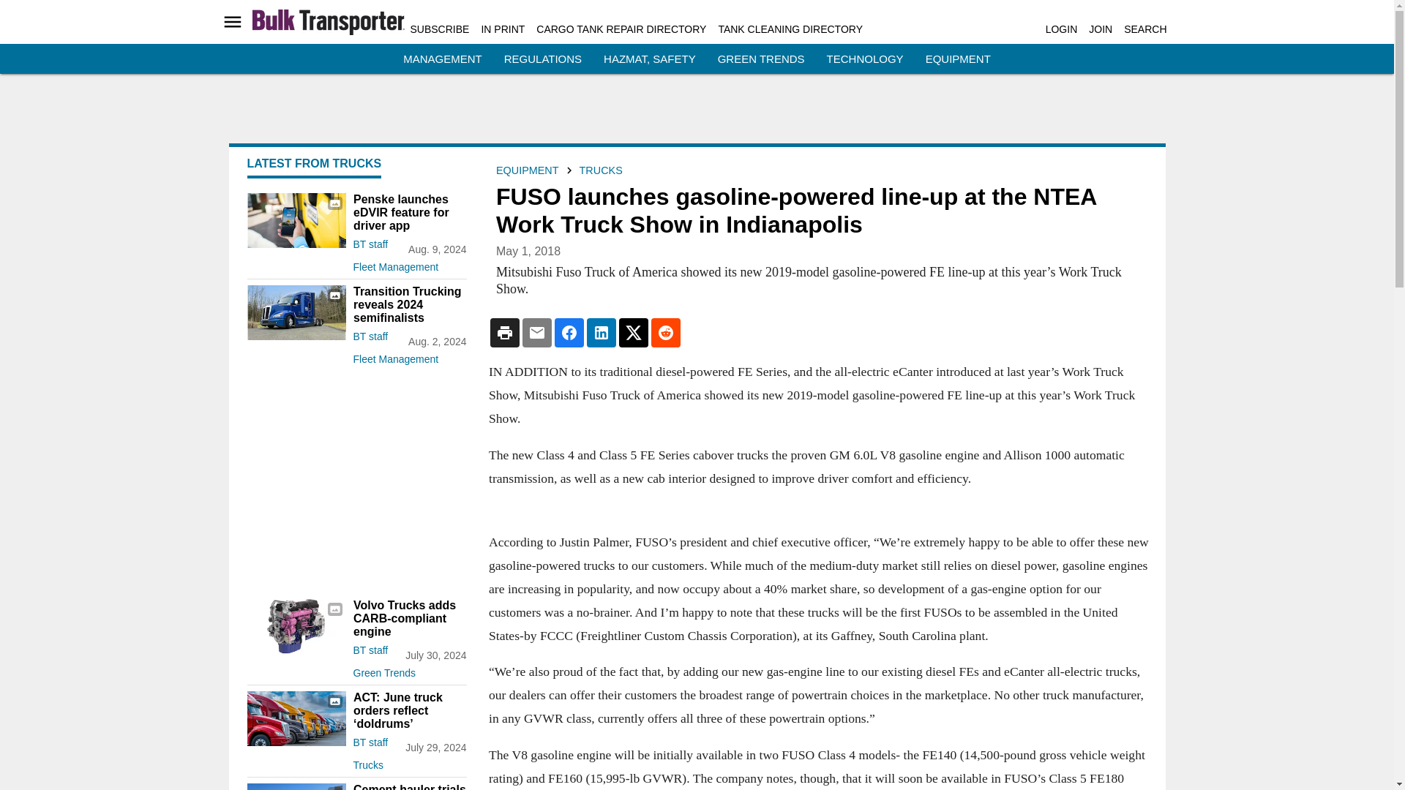 The width and height of the screenshot is (1405, 790). Describe the element at coordinates (543, 59) in the screenshot. I see `REGULATIONS` at that location.